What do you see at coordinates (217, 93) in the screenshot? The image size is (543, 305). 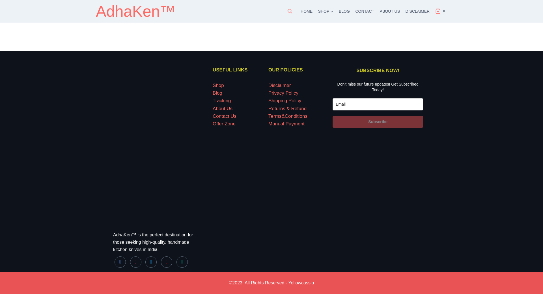 I see `Blog` at bounding box center [217, 93].